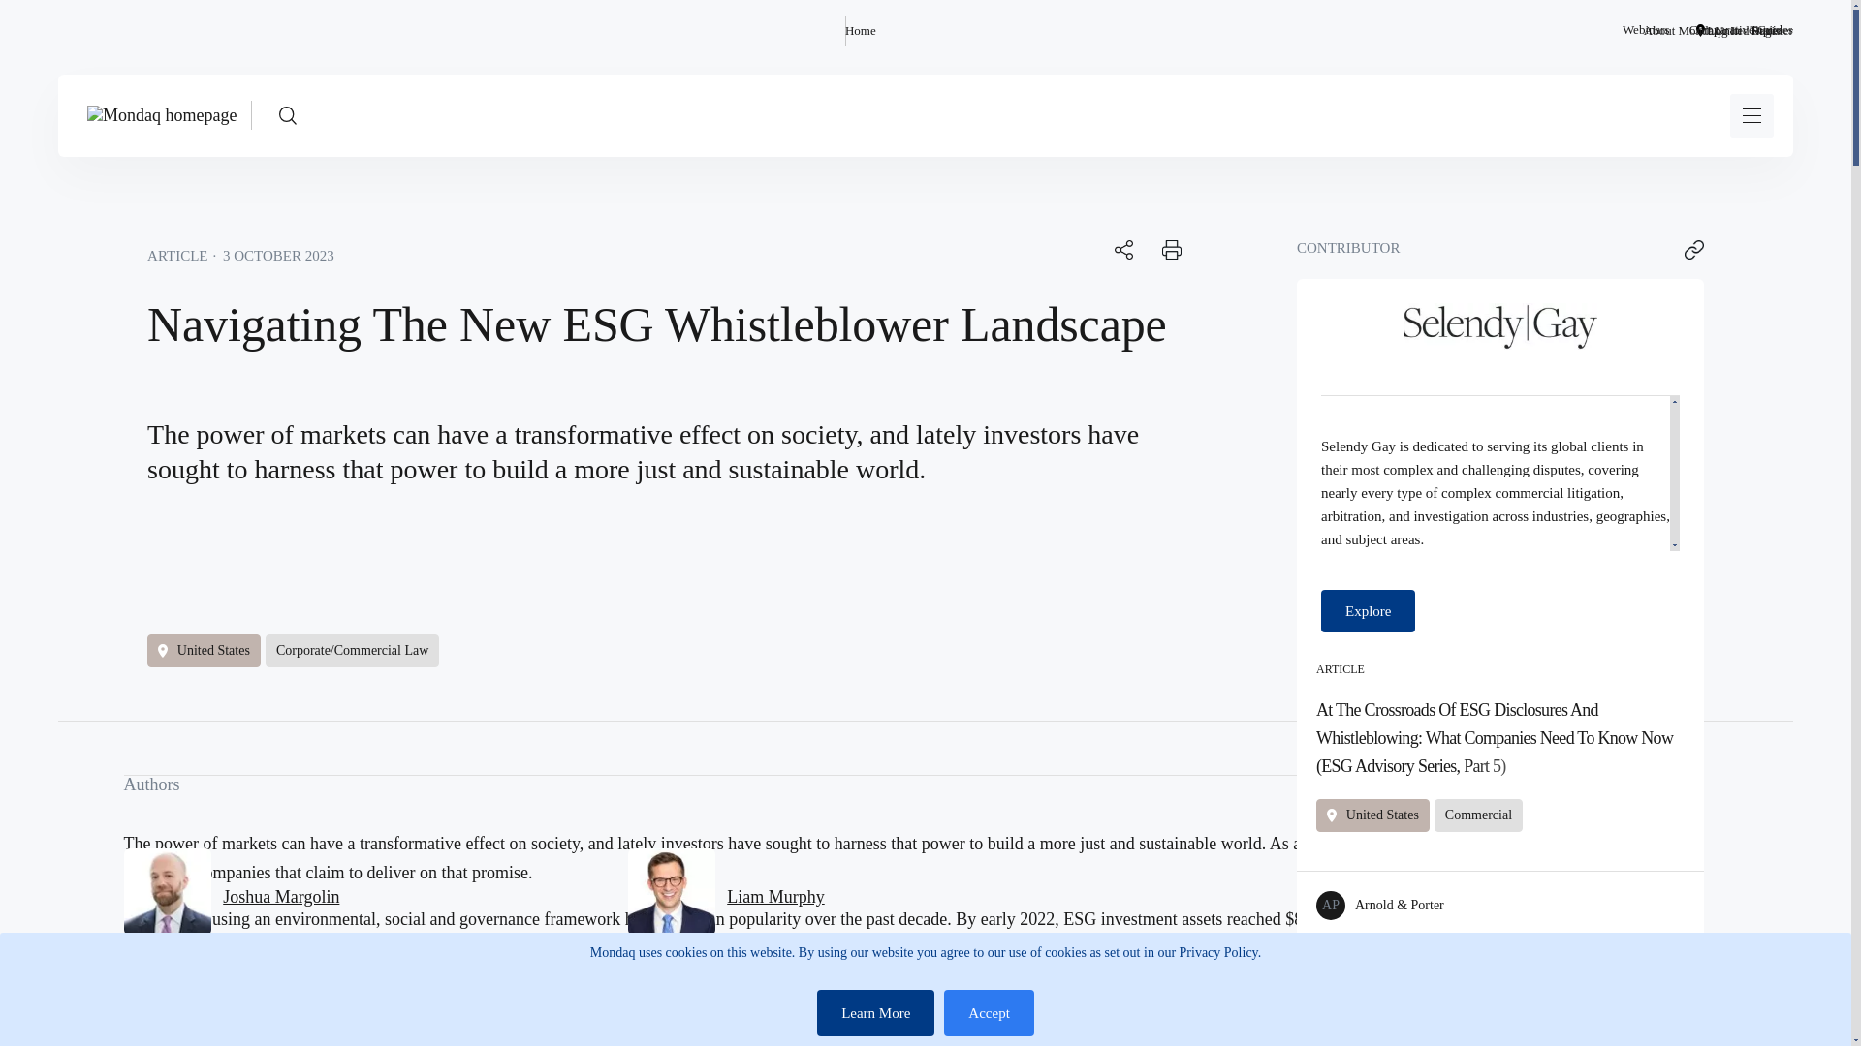 Image resolution: width=1861 pixels, height=1046 pixels. Describe the element at coordinates (1646, 30) in the screenshot. I see `Webinars` at that location.